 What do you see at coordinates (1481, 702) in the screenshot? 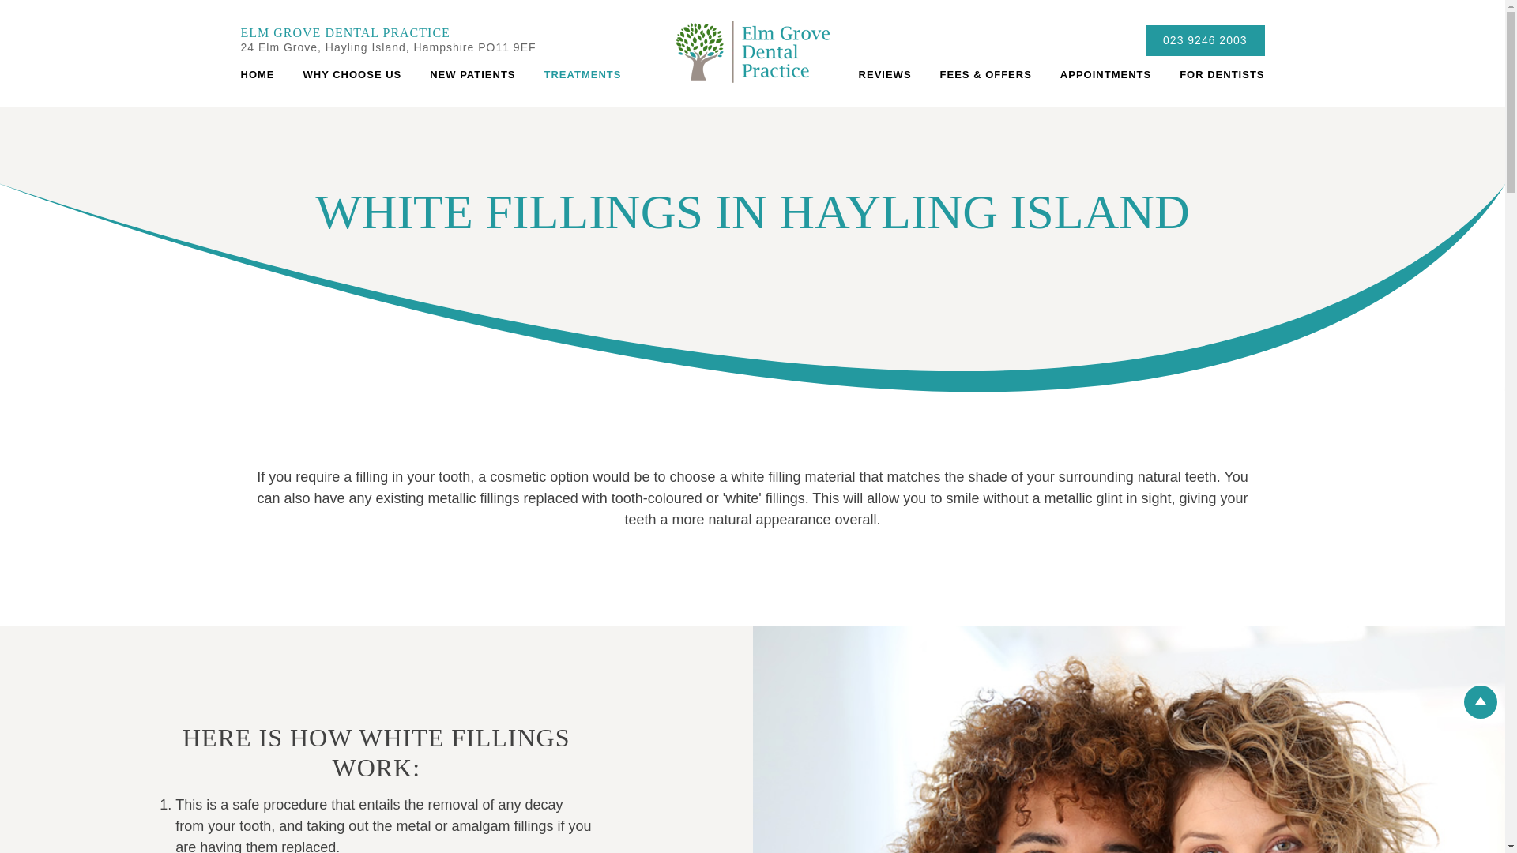
I see `Click to Top` at bounding box center [1481, 702].